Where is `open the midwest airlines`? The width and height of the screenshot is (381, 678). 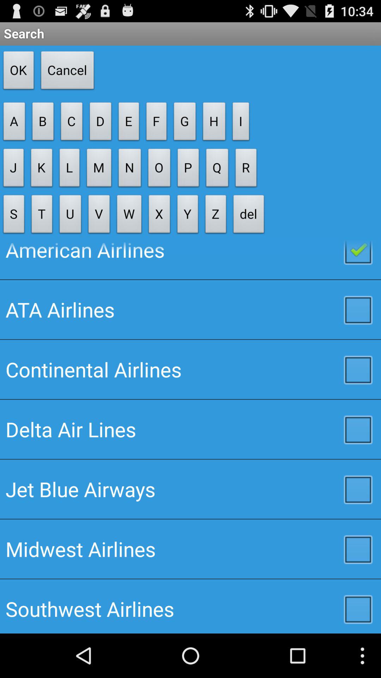
open the midwest airlines is located at coordinates (190, 549).